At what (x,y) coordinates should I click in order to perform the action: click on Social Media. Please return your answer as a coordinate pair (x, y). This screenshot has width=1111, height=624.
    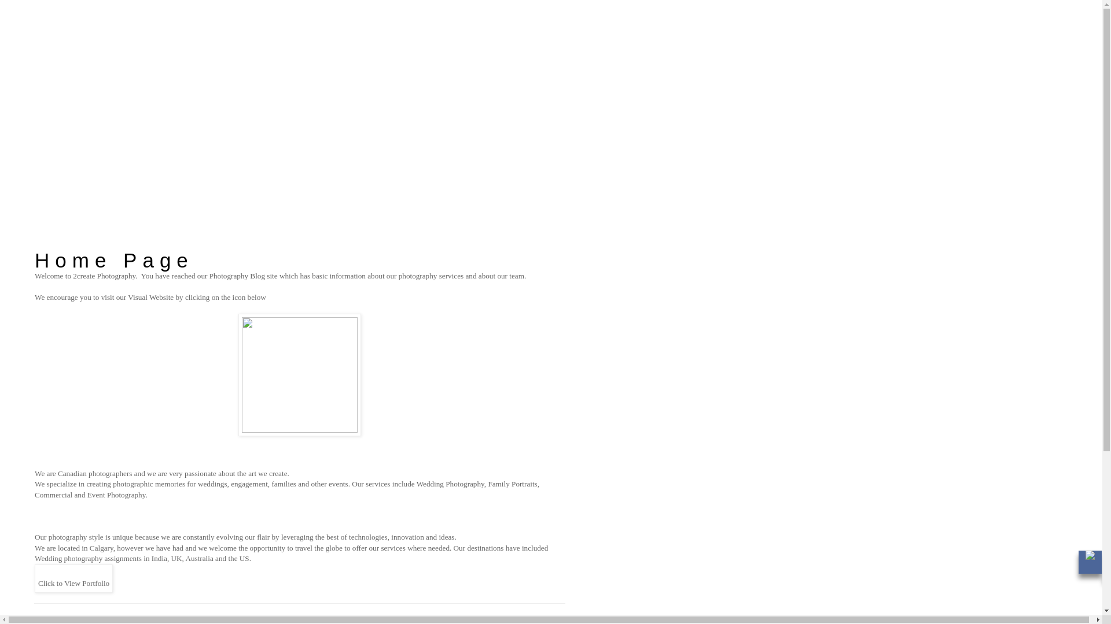
    Looking at the image, I should click on (46, 178).